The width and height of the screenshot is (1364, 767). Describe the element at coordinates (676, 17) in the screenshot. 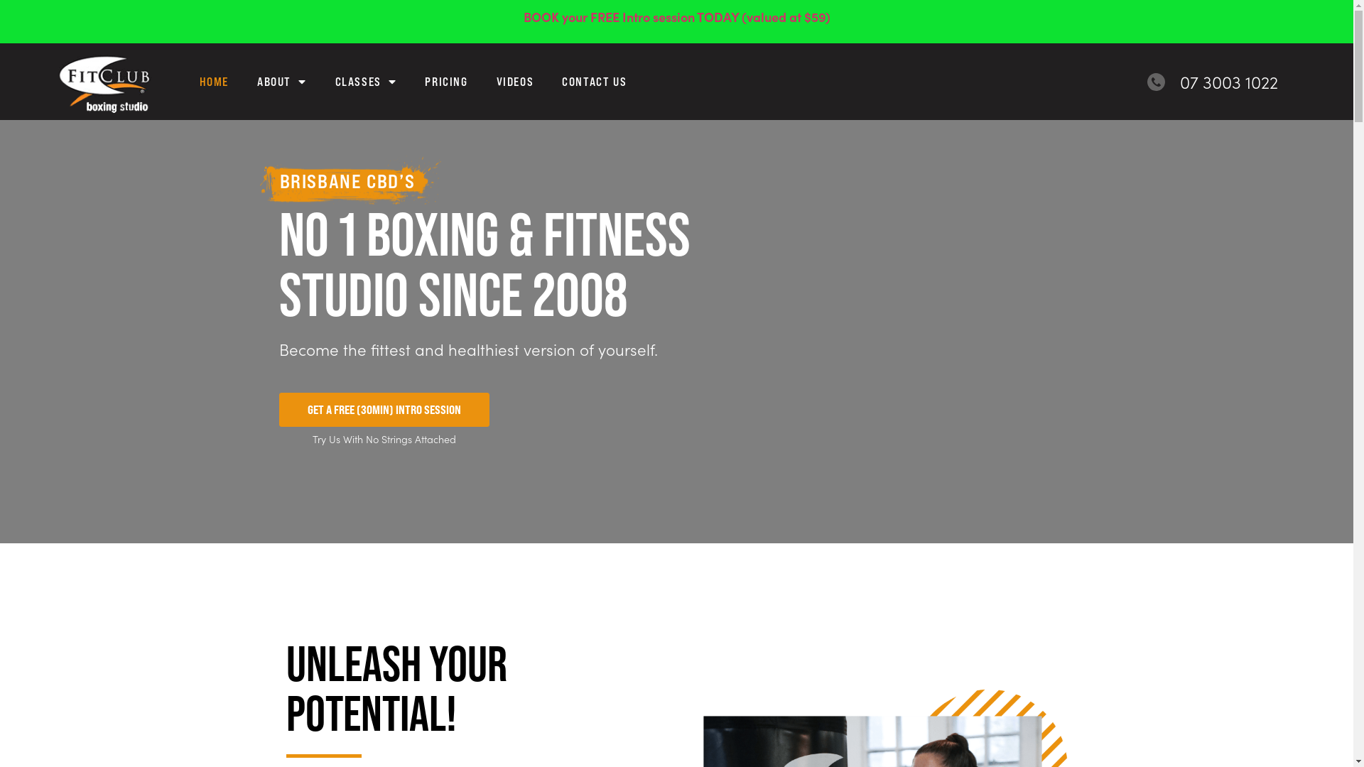

I see `BOOK your FREE Intro session TODAY (valued at $59)` at that location.